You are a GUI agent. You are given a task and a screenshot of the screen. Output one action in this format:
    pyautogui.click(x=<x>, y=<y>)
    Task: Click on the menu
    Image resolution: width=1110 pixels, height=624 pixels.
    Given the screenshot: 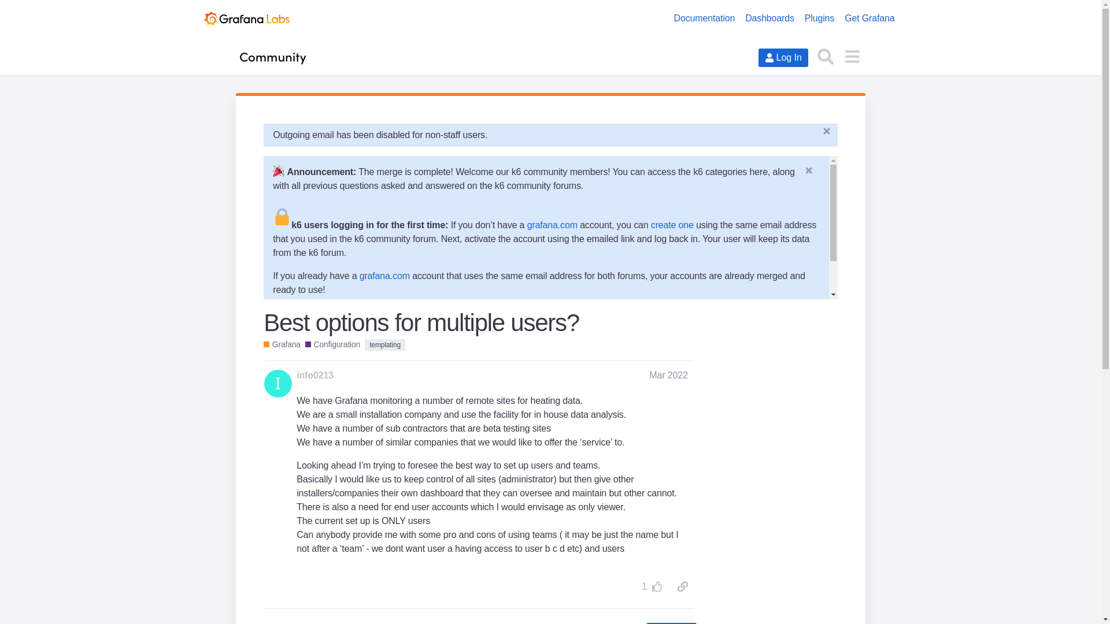 What is the action you would take?
    pyautogui.click(x=852, y=55)
    